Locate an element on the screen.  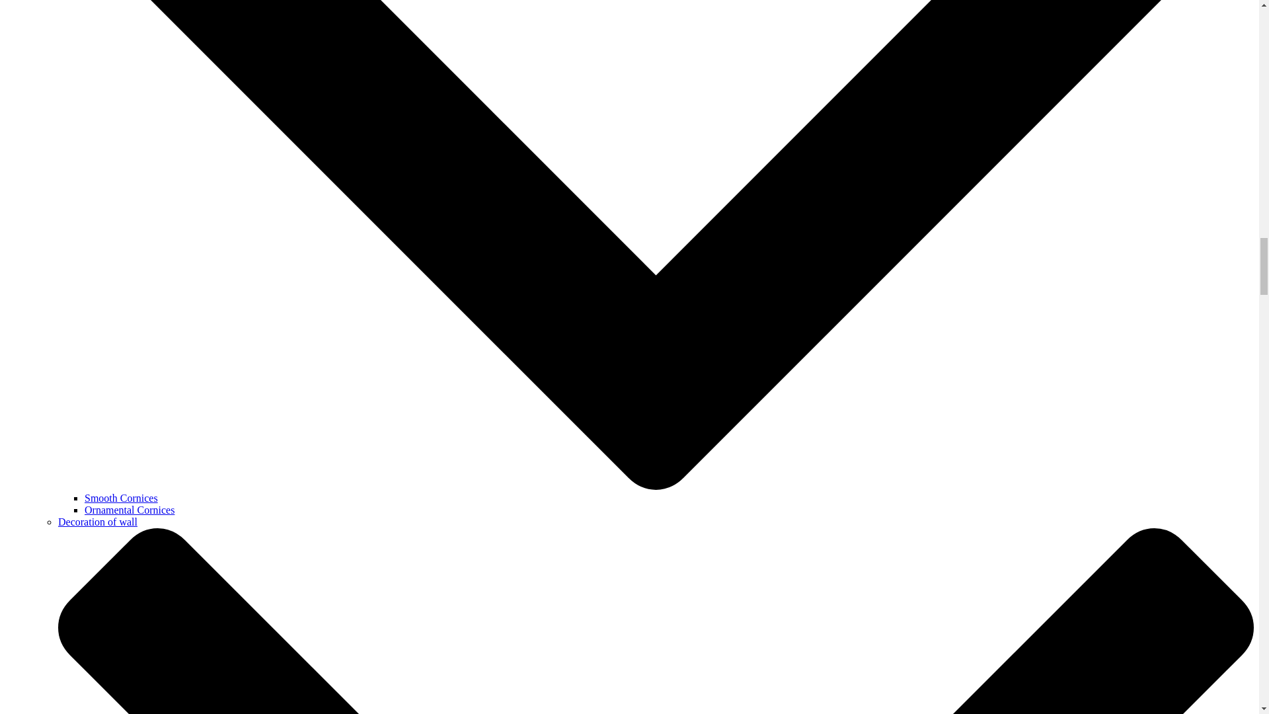
Ornamental Cornices is located at coordinates (130, 509).